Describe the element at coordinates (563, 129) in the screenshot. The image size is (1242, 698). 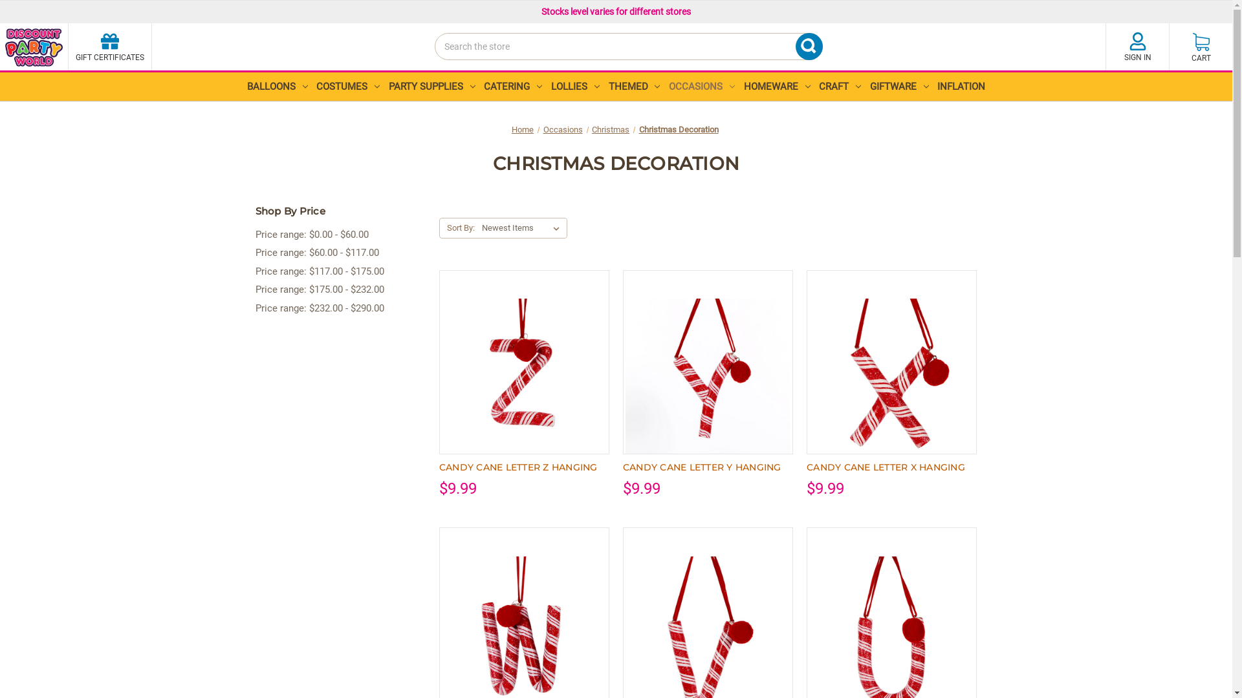
I see `Occasions` at that location.